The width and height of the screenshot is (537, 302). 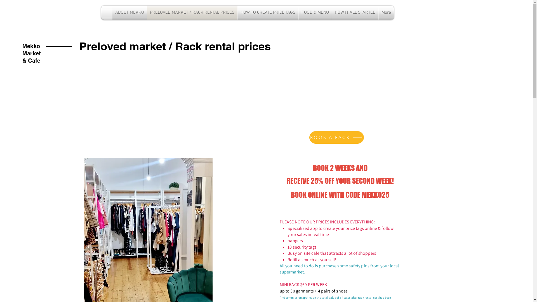 What do you see at coordinates (130, 13) in the screenshot?
I see `ABOUT MEKKO` at bounding box center [130, 13].